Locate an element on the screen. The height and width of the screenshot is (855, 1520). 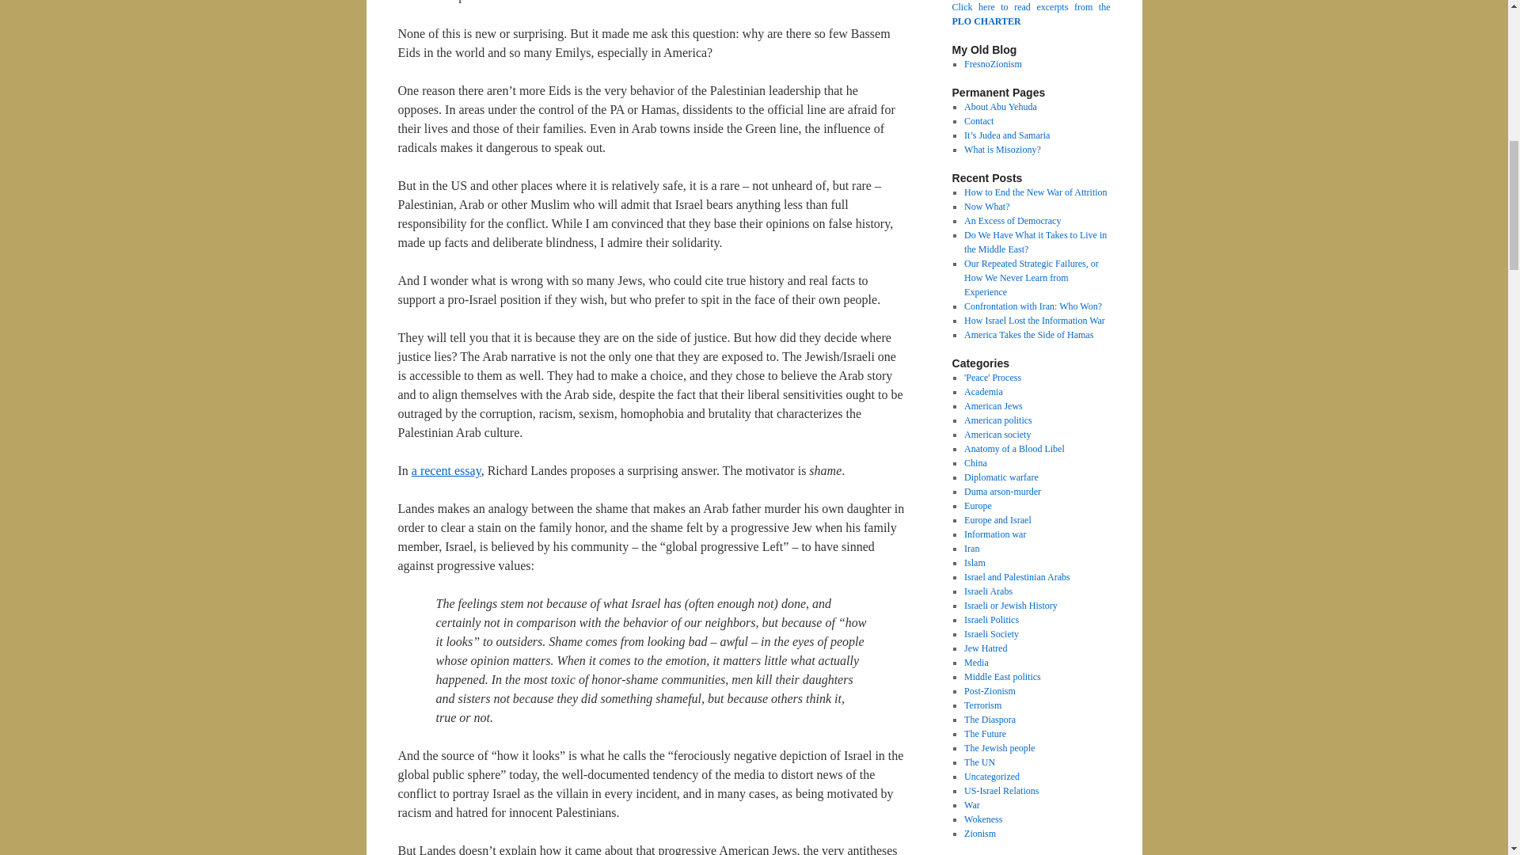
How to End the New War of Attrition is located at coordinates (1035, 192).